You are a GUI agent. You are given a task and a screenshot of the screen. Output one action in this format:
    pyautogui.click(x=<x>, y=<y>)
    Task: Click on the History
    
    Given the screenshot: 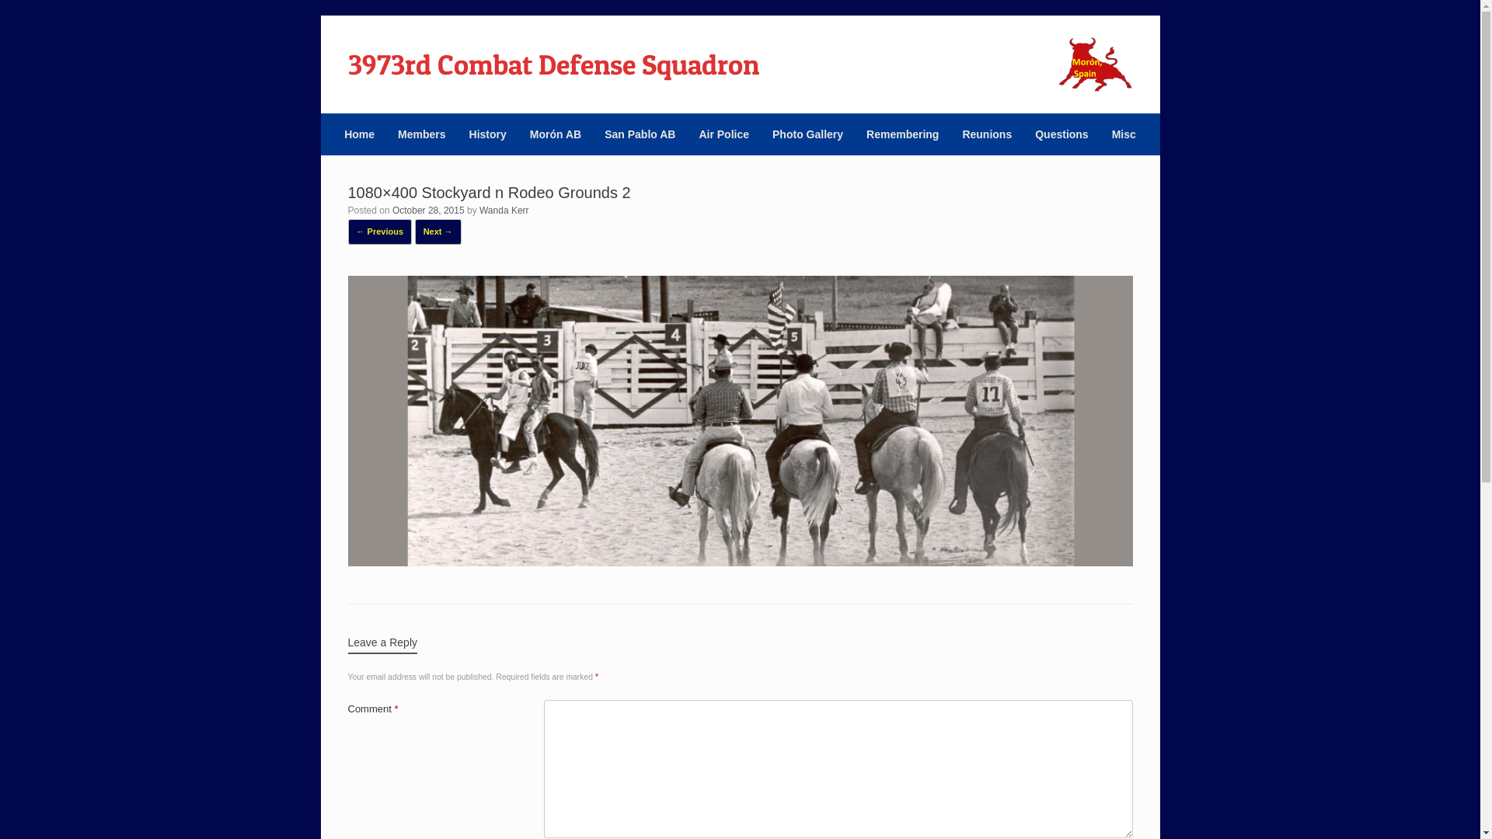 What is the action you would take?
    pyautogui.click(x=488, y=134)
    